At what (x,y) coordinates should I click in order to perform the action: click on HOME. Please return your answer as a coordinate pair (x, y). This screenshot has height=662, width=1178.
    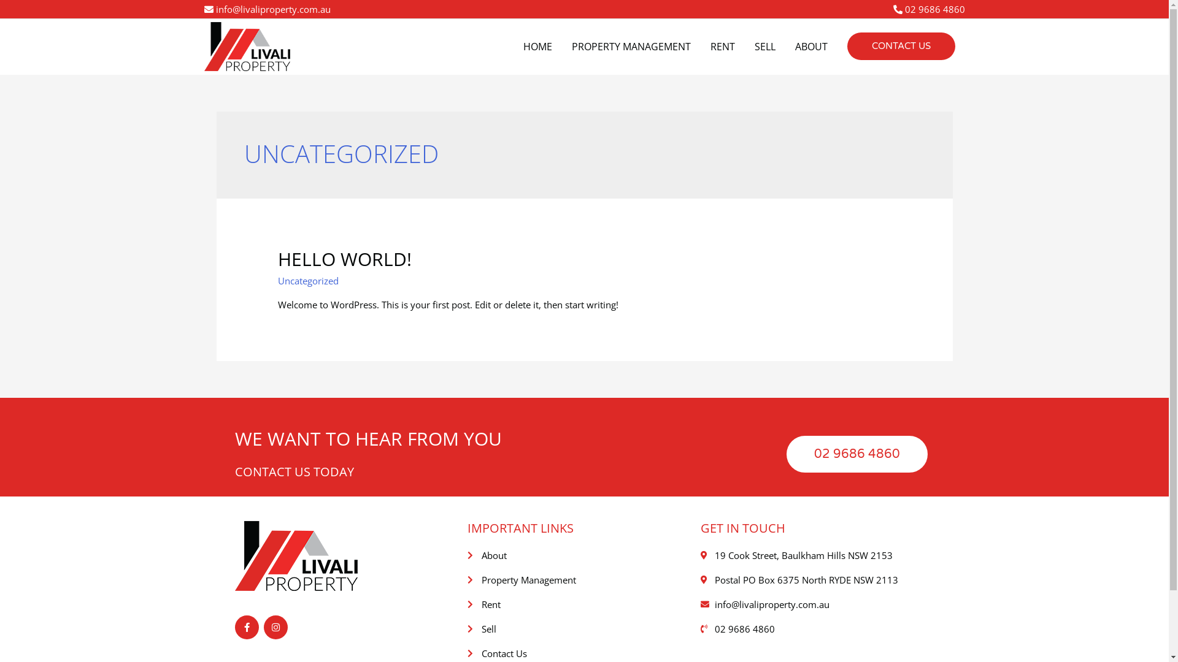
    Looking at the image, I should click on (537, 47).